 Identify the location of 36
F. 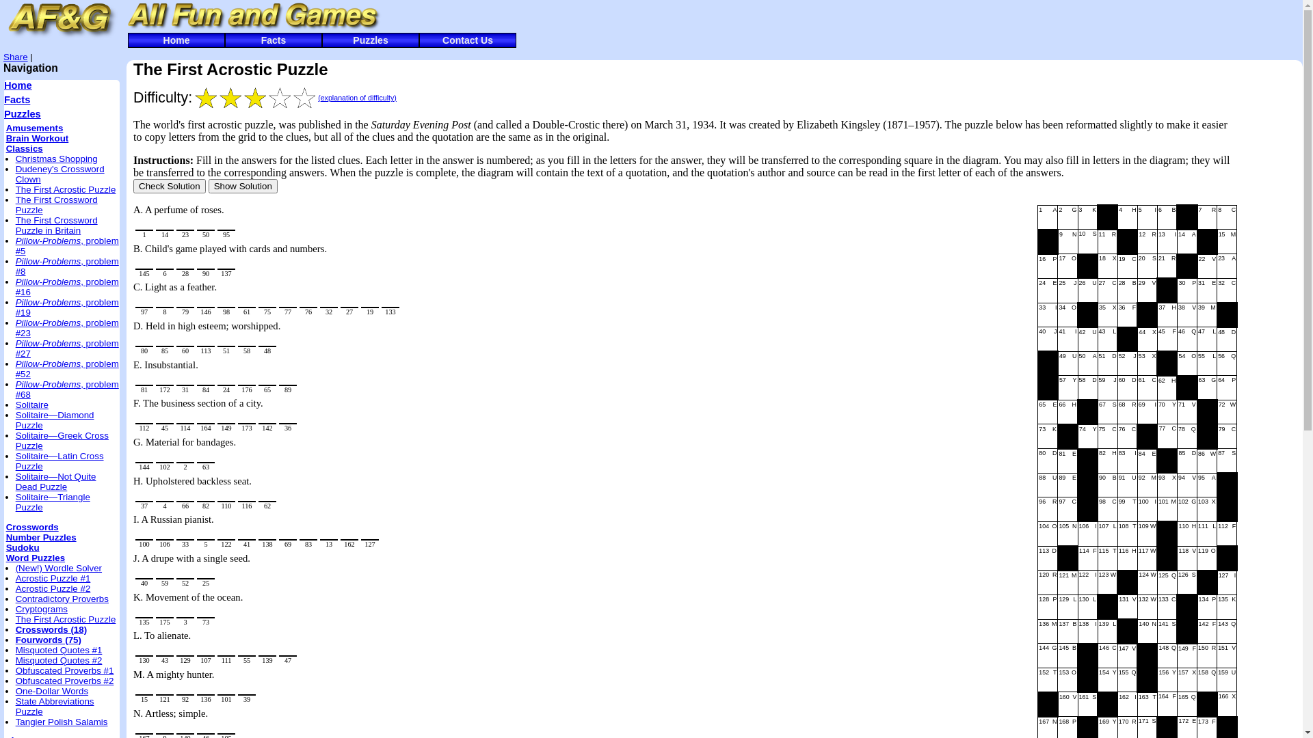
(1127, 315).